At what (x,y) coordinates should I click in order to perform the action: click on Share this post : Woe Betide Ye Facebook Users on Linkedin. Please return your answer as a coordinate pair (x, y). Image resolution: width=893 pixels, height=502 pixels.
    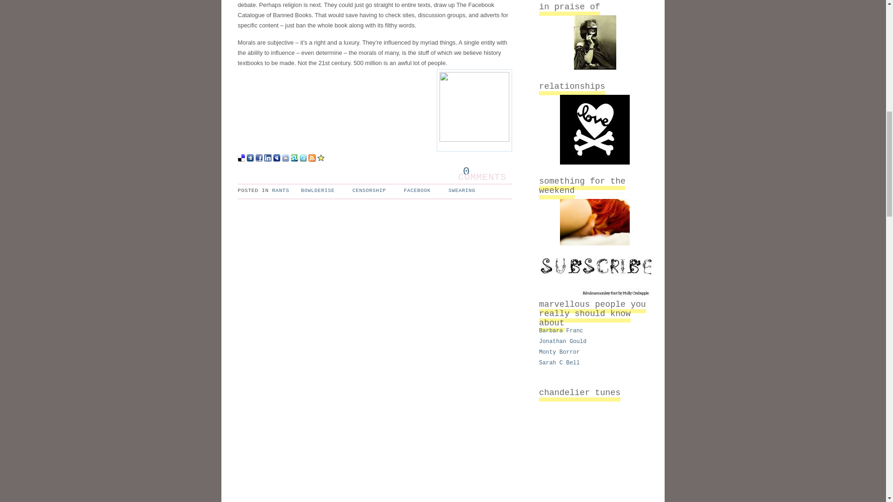
    Looking at the image, I should click on (268, 159).